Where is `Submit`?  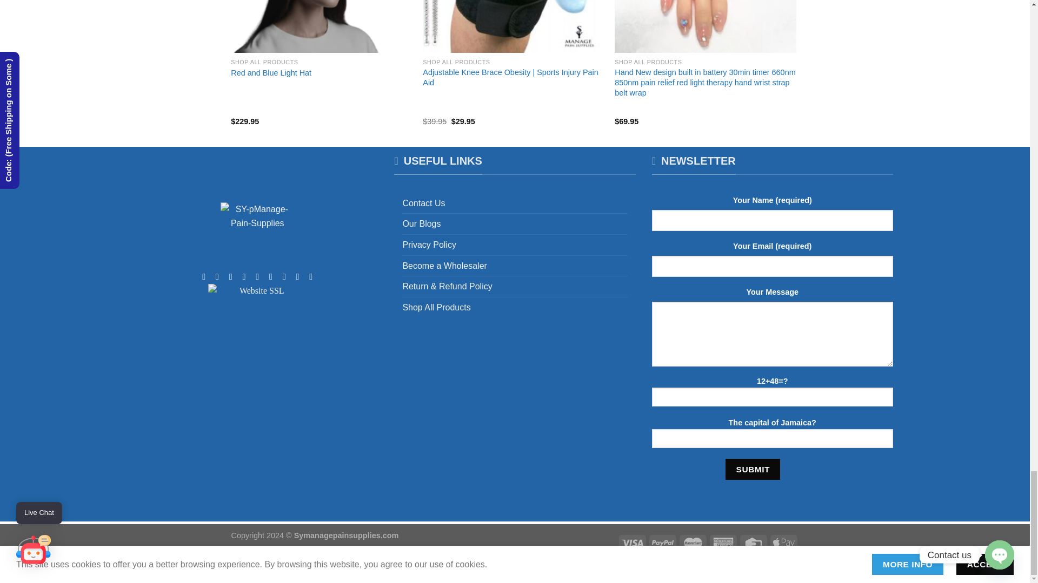 Submit is located at coordinates (753, 469).